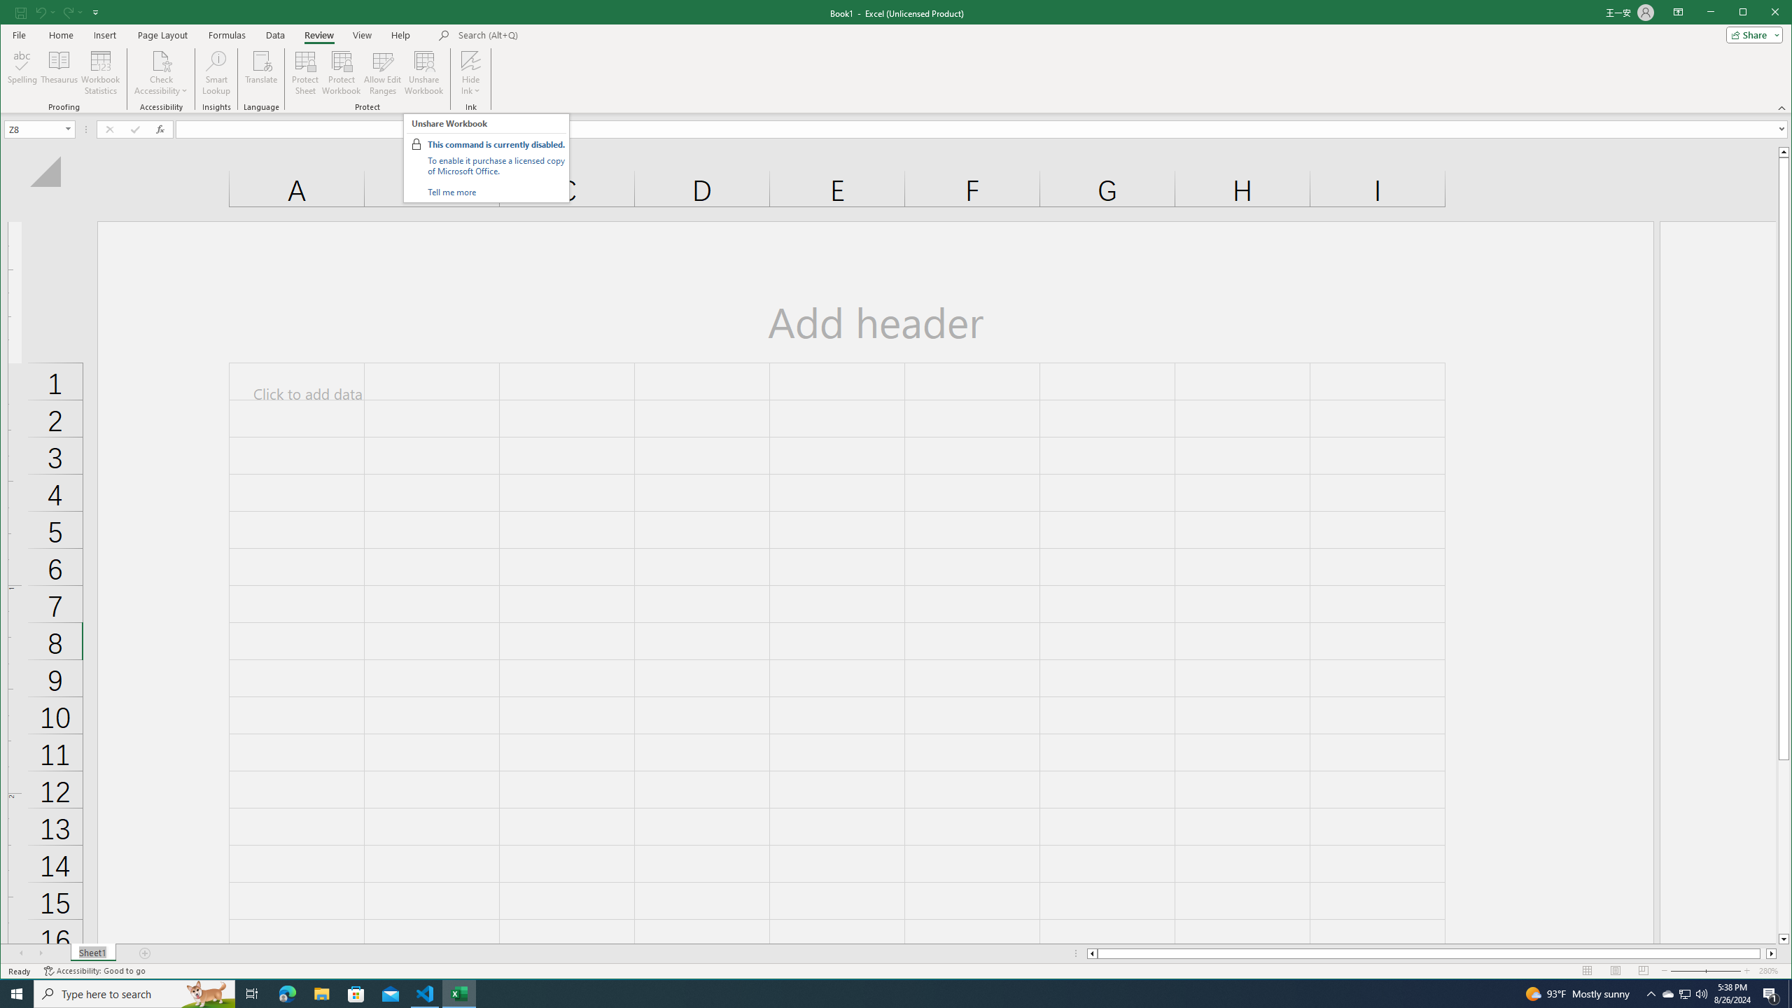 Image resolution: width=1792 pixels, height=1008 pixels. I want to click on Spelling..., so click(23, 73).